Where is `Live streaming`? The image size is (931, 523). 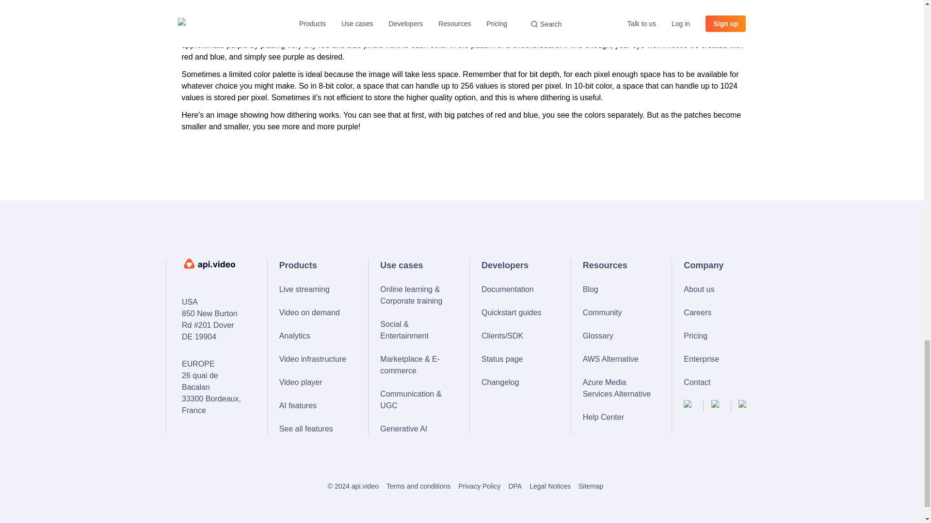 Live streaming is located at coordinates (314, 290).